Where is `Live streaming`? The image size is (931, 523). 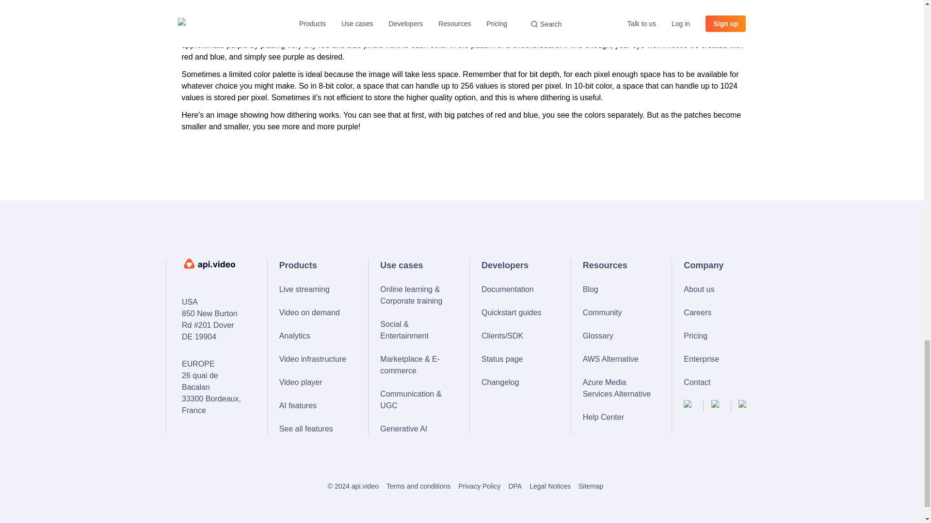 Live streaming is located at coordinates (314, 290).